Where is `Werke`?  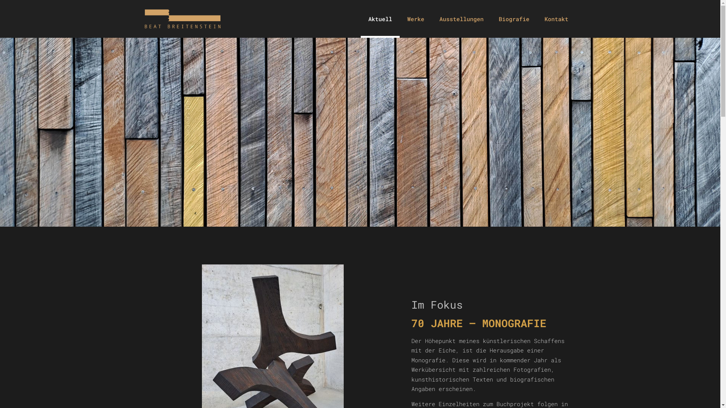
Werke is located at coordinates (415, 19).